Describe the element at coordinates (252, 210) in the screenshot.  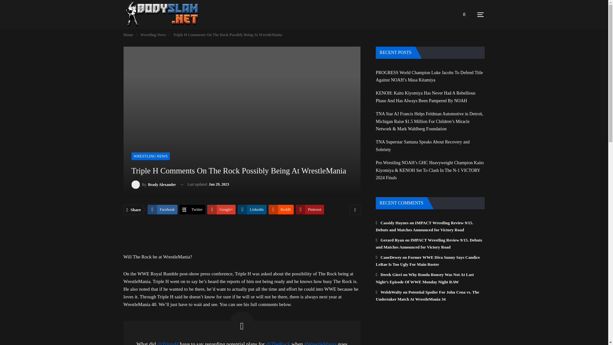
I see `Linkedin` at that location.